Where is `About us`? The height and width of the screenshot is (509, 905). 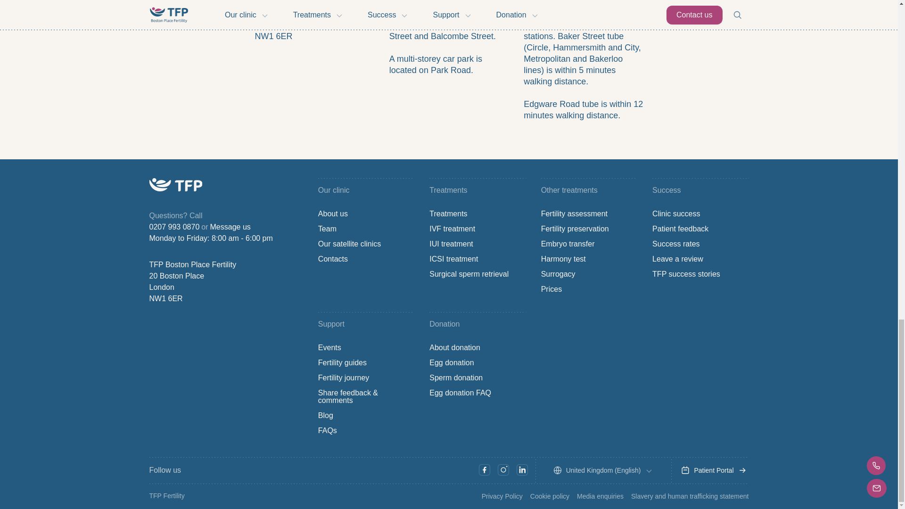
About us is located at coordinates (333, 214).